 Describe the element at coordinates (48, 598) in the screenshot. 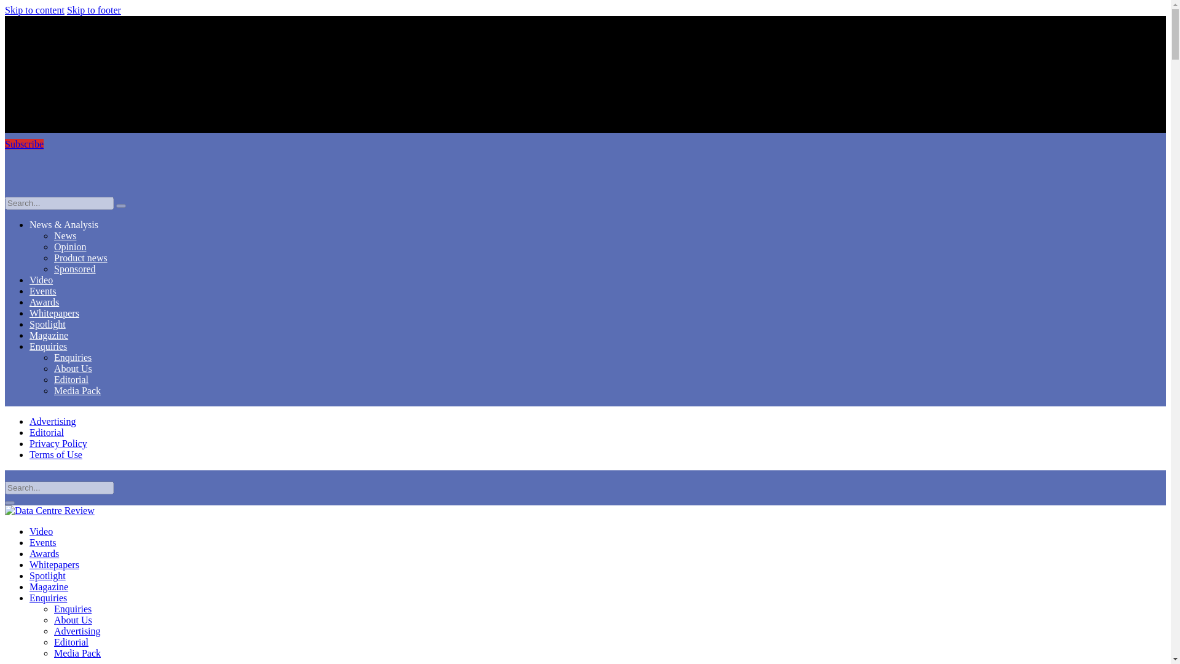

I see `Enquiries` at that location.